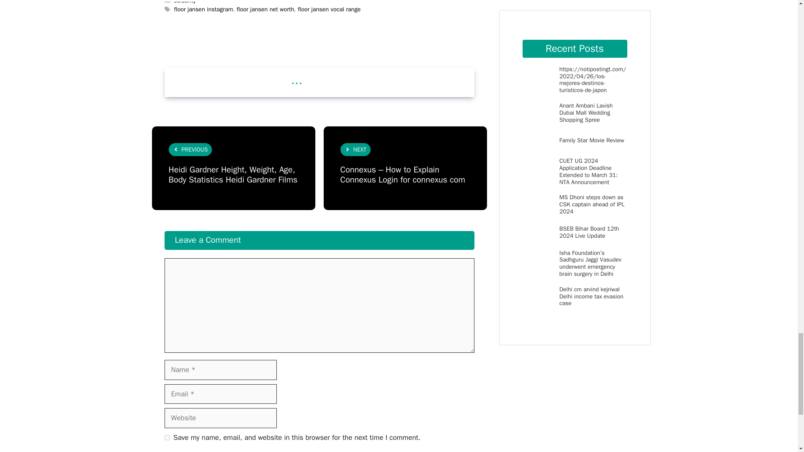 The height and width of the screenshot is (452, 804). Describe the element at coordinates (204, 9) in the screenshot. I see `floor jansen instagram` at that location.